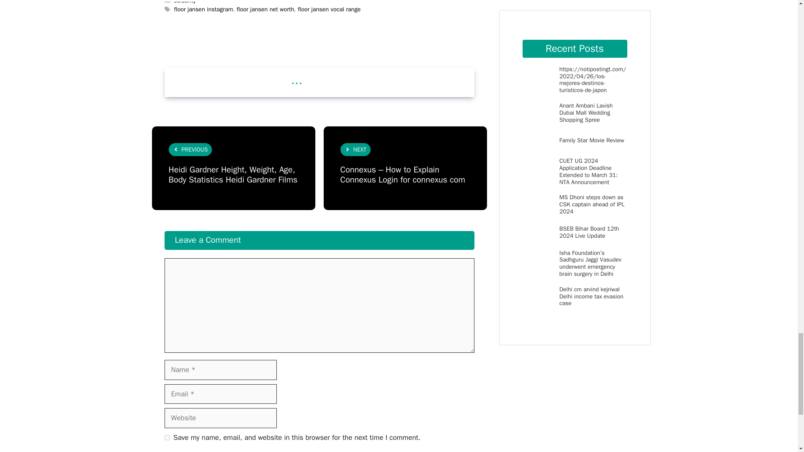 The height and width of the screenshot is (452, 804). Describe the element at coordinates (204, 9) in the screenshot. I see `floor jansen instagram` at that location.